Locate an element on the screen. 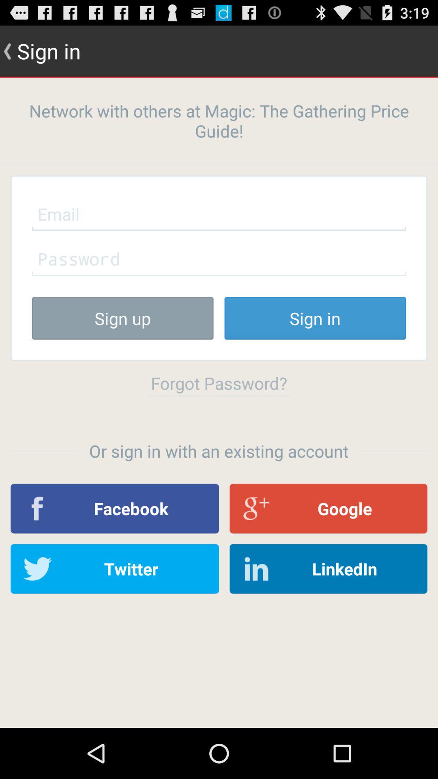  flip until sign up is located at coordinates (122, 318).